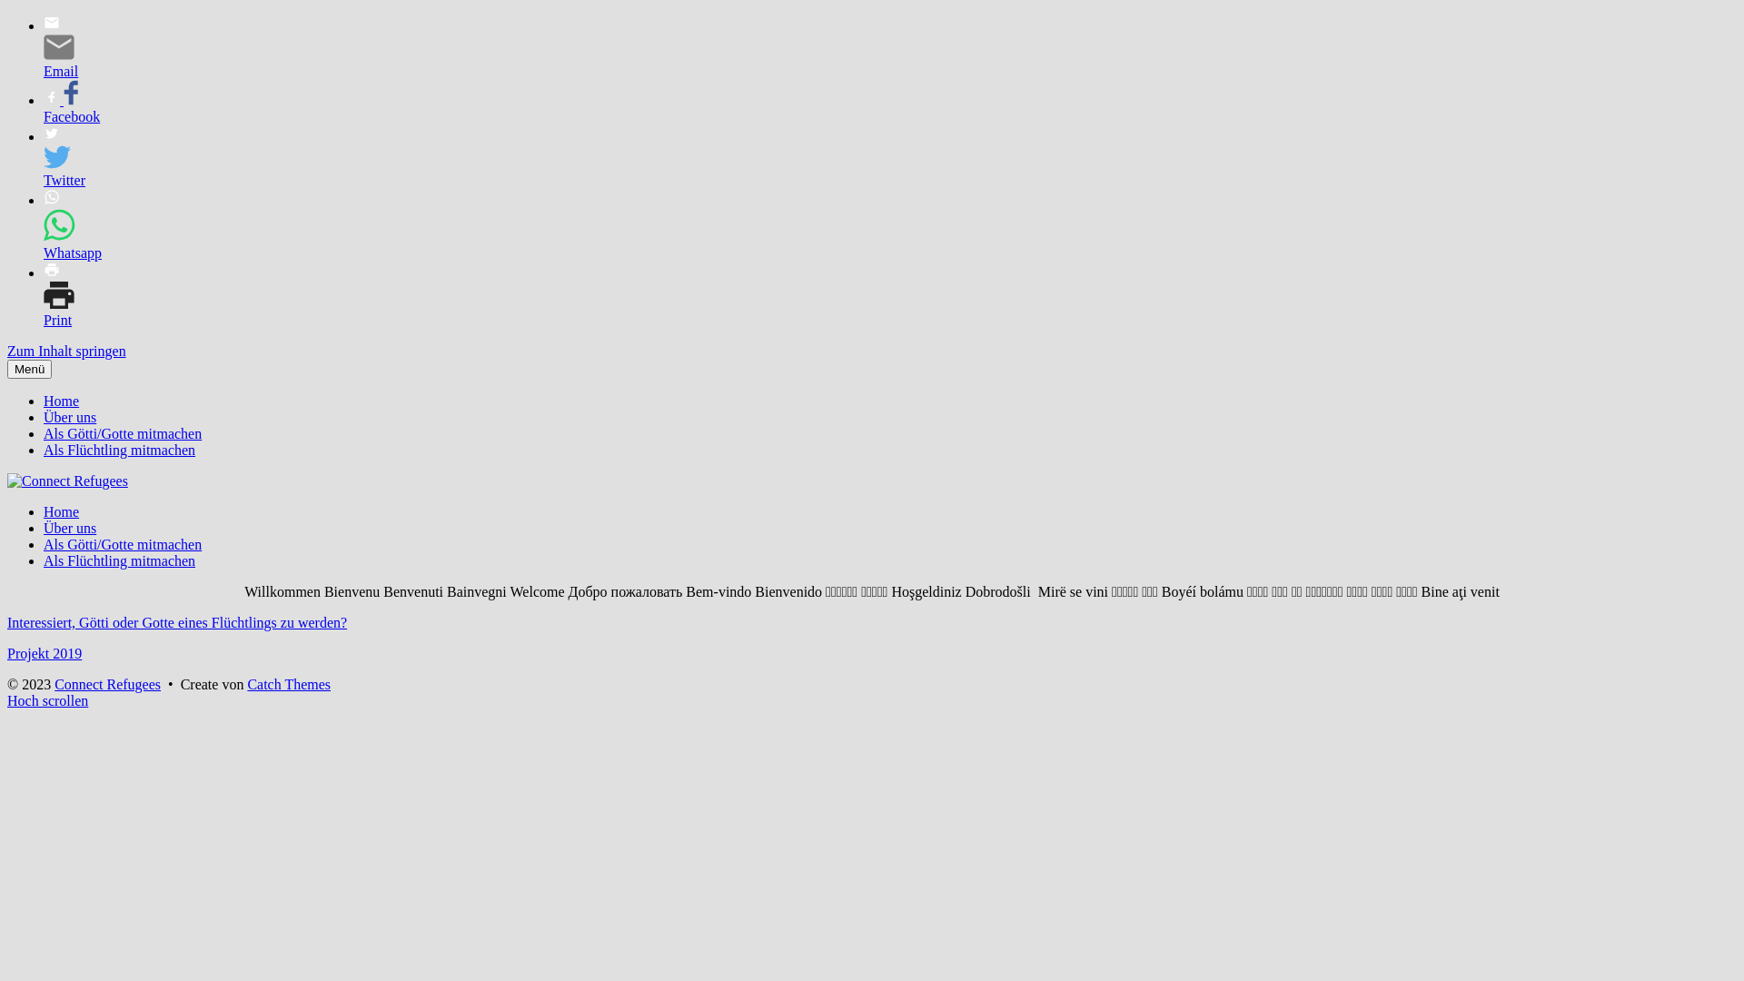  I want to click on Projekt 2019, so click(45, 654).